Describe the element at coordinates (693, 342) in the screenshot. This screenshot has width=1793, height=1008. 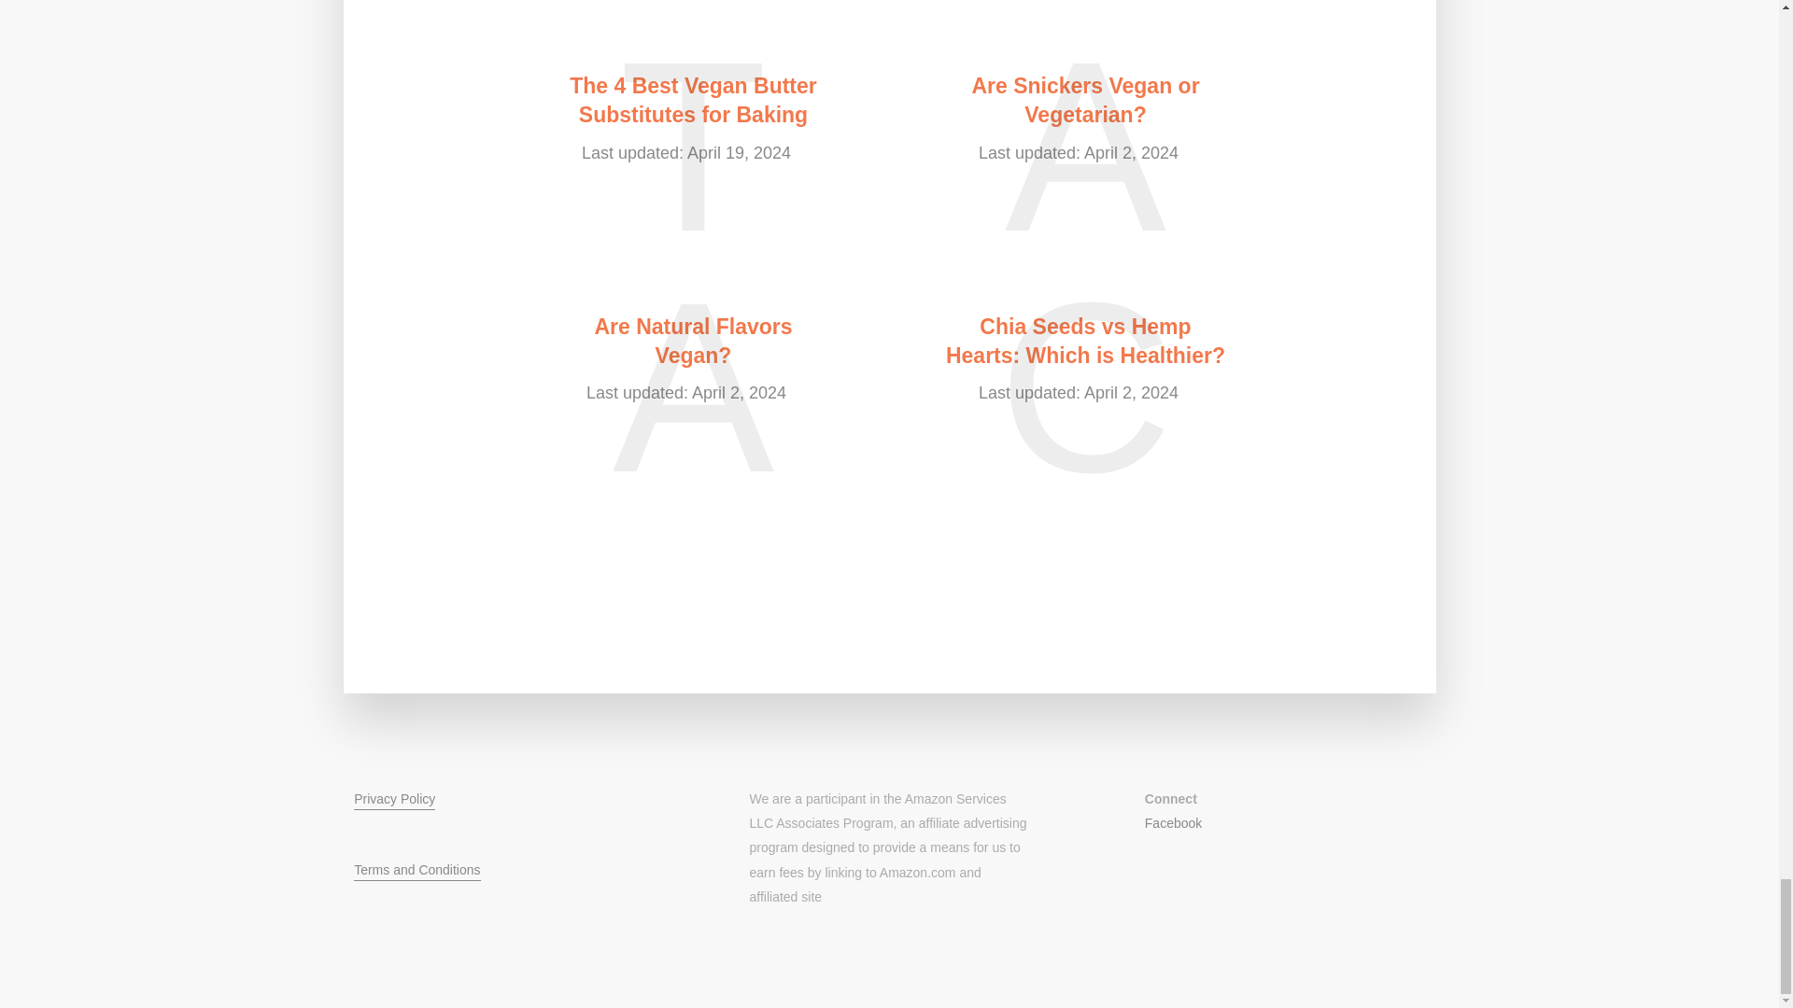
I see `Are Natural Flavors Vegan?` at that location.